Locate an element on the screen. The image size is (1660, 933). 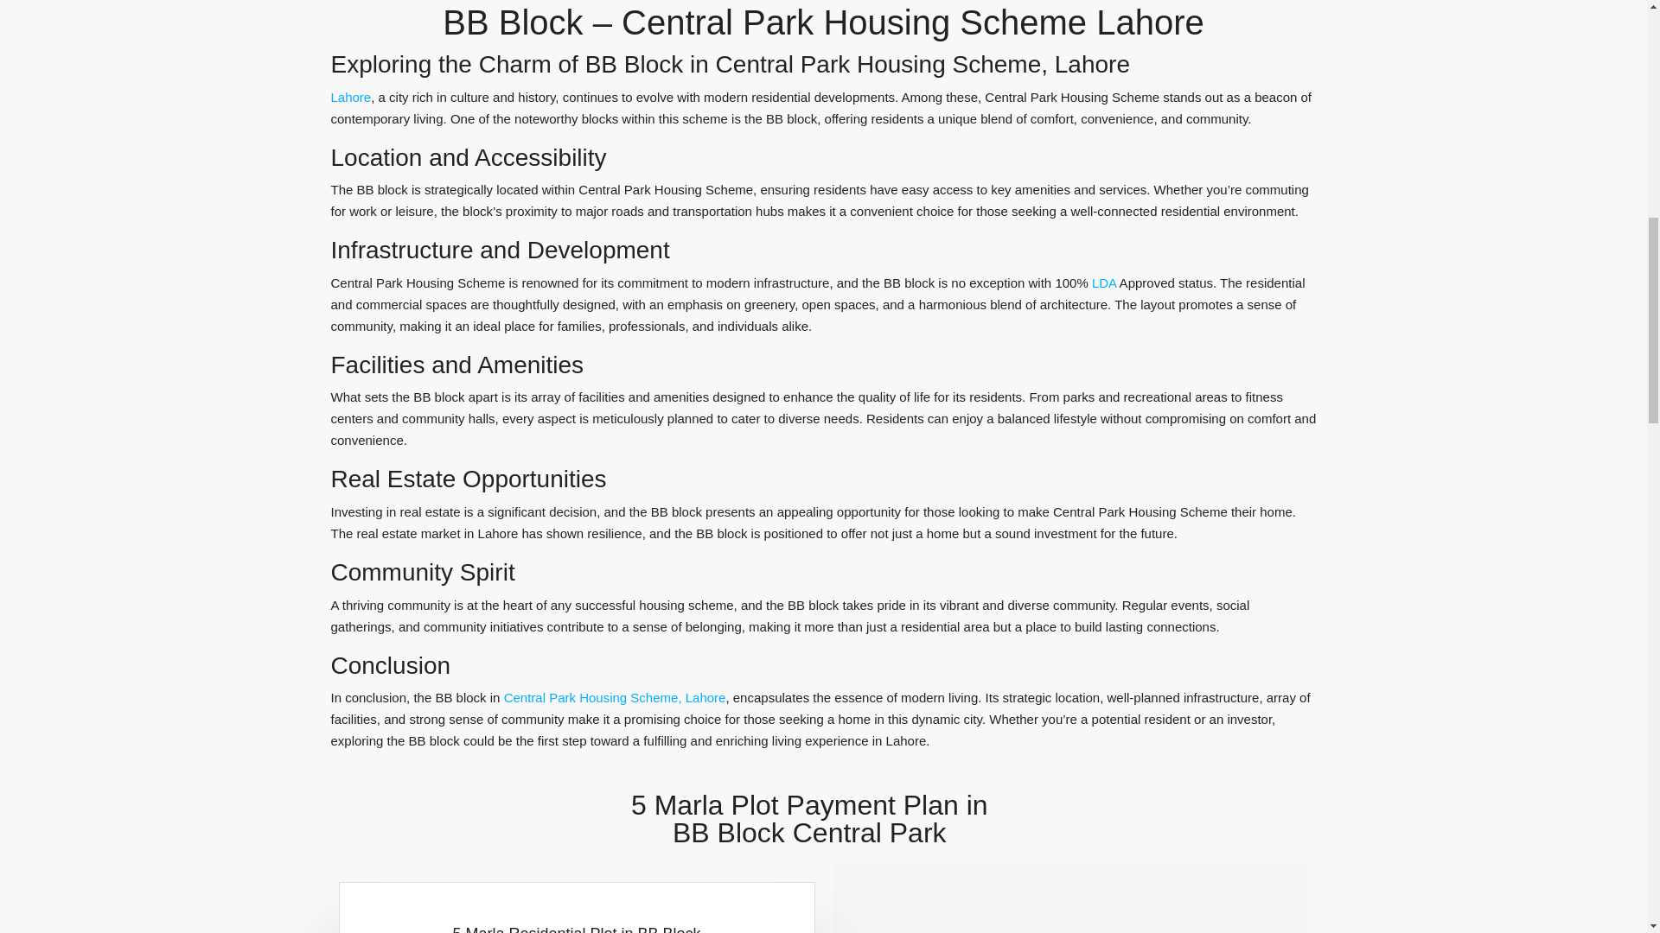
Lahore is located at coordinates (350, 97).